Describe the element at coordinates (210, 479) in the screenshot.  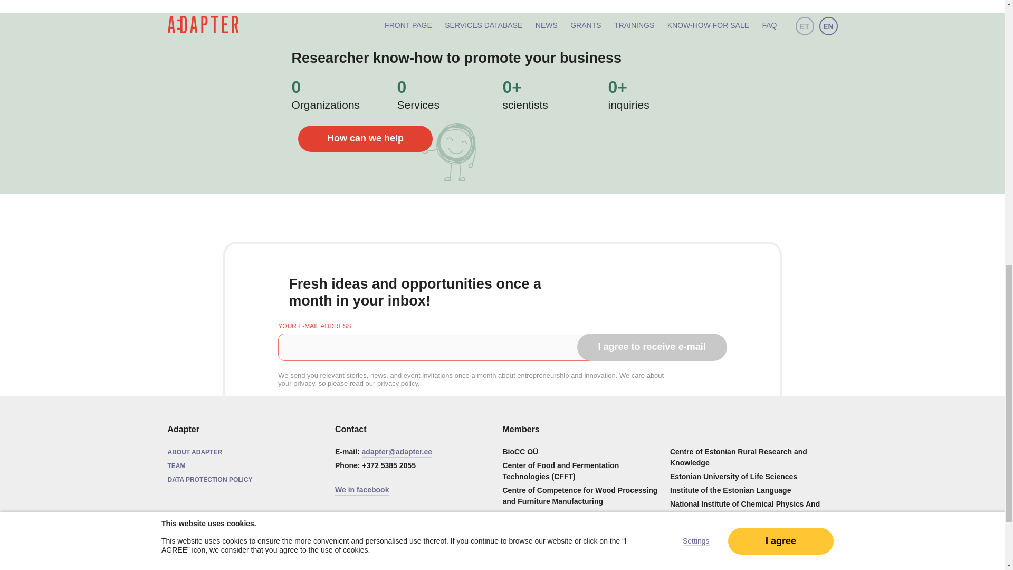
I see `DATA PROTECTION POLICY` at that location.